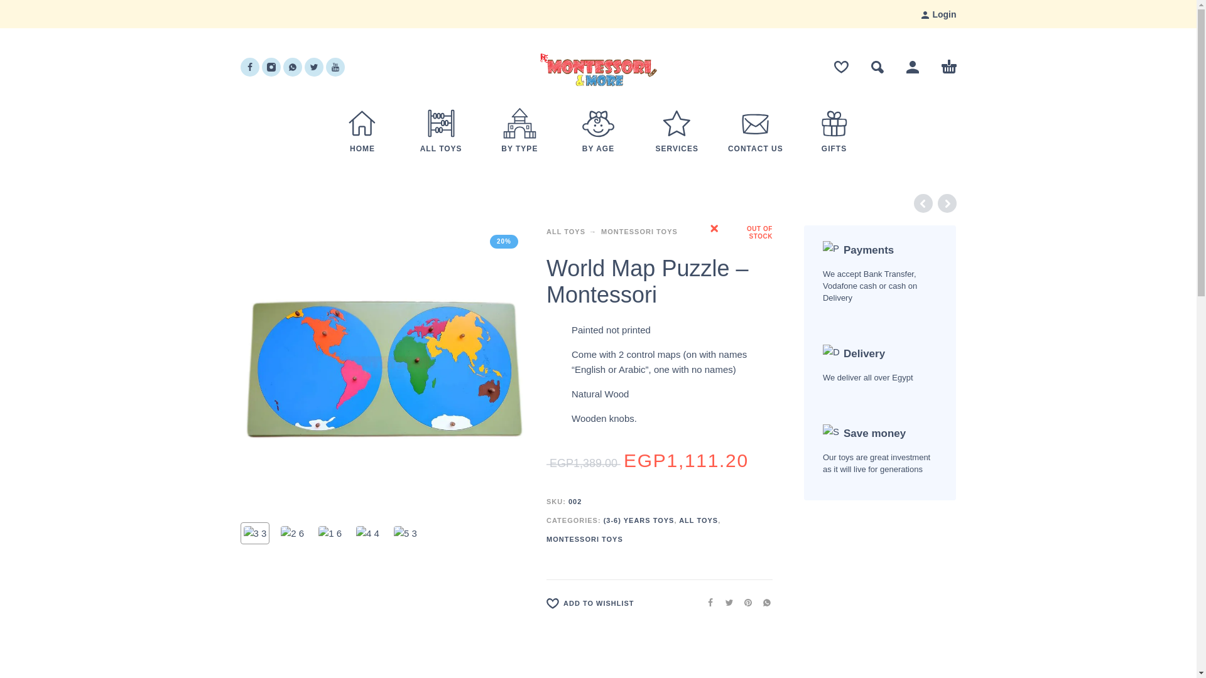 The image size is (1206, 678). Describe the element at coordinates (406, 534) in the screenshot. I see `World Map Puzzle - Montessori 5` at that location.